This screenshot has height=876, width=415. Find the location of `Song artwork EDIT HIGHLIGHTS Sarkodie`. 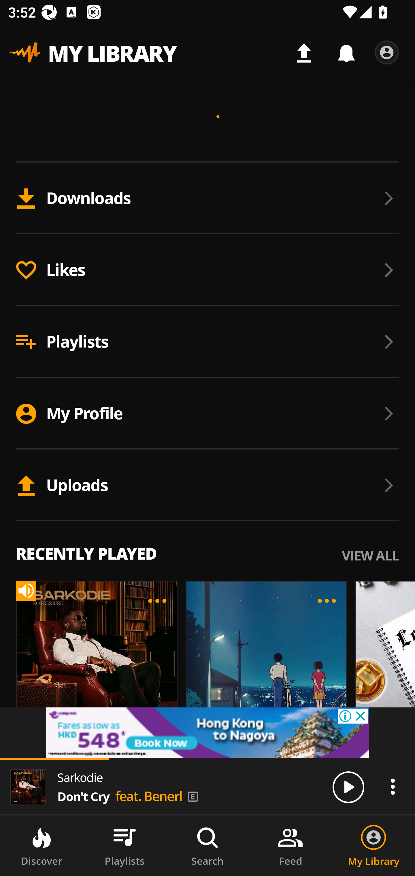

Song artwork EDIT HIGHLIGHTS Sarkodie is located at coordinates (93, 665).